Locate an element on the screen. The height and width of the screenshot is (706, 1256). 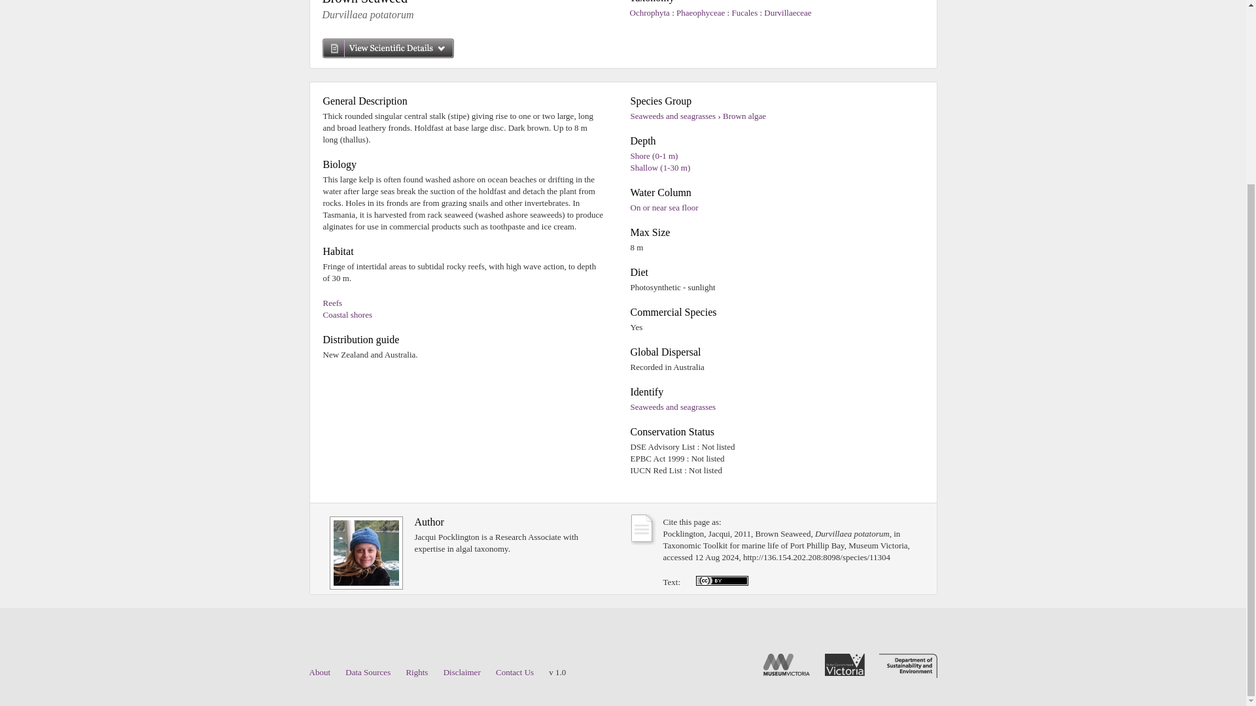
On or near sea floor is located at coordinates (664, 207).